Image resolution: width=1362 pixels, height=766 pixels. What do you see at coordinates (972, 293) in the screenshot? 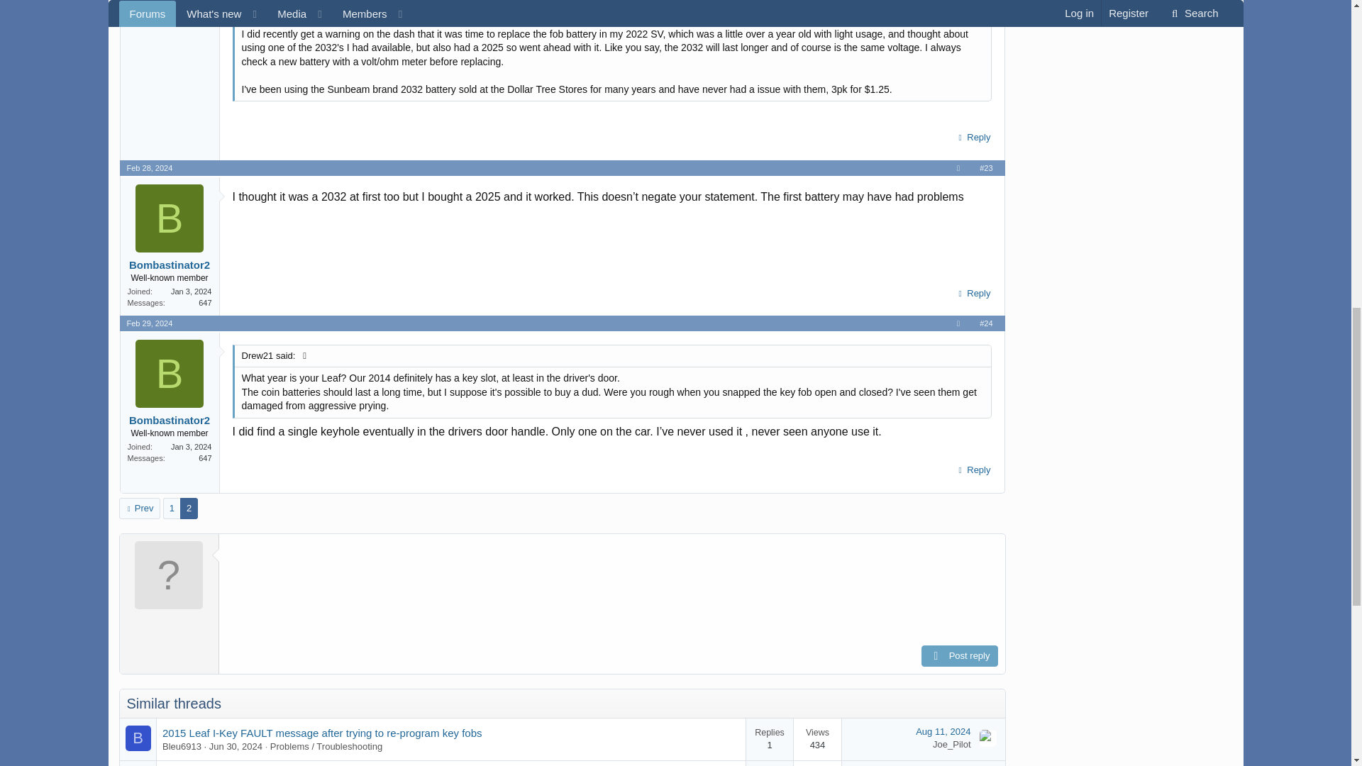
I see `Reply, quoting this message` at bounding box center [972, 293].